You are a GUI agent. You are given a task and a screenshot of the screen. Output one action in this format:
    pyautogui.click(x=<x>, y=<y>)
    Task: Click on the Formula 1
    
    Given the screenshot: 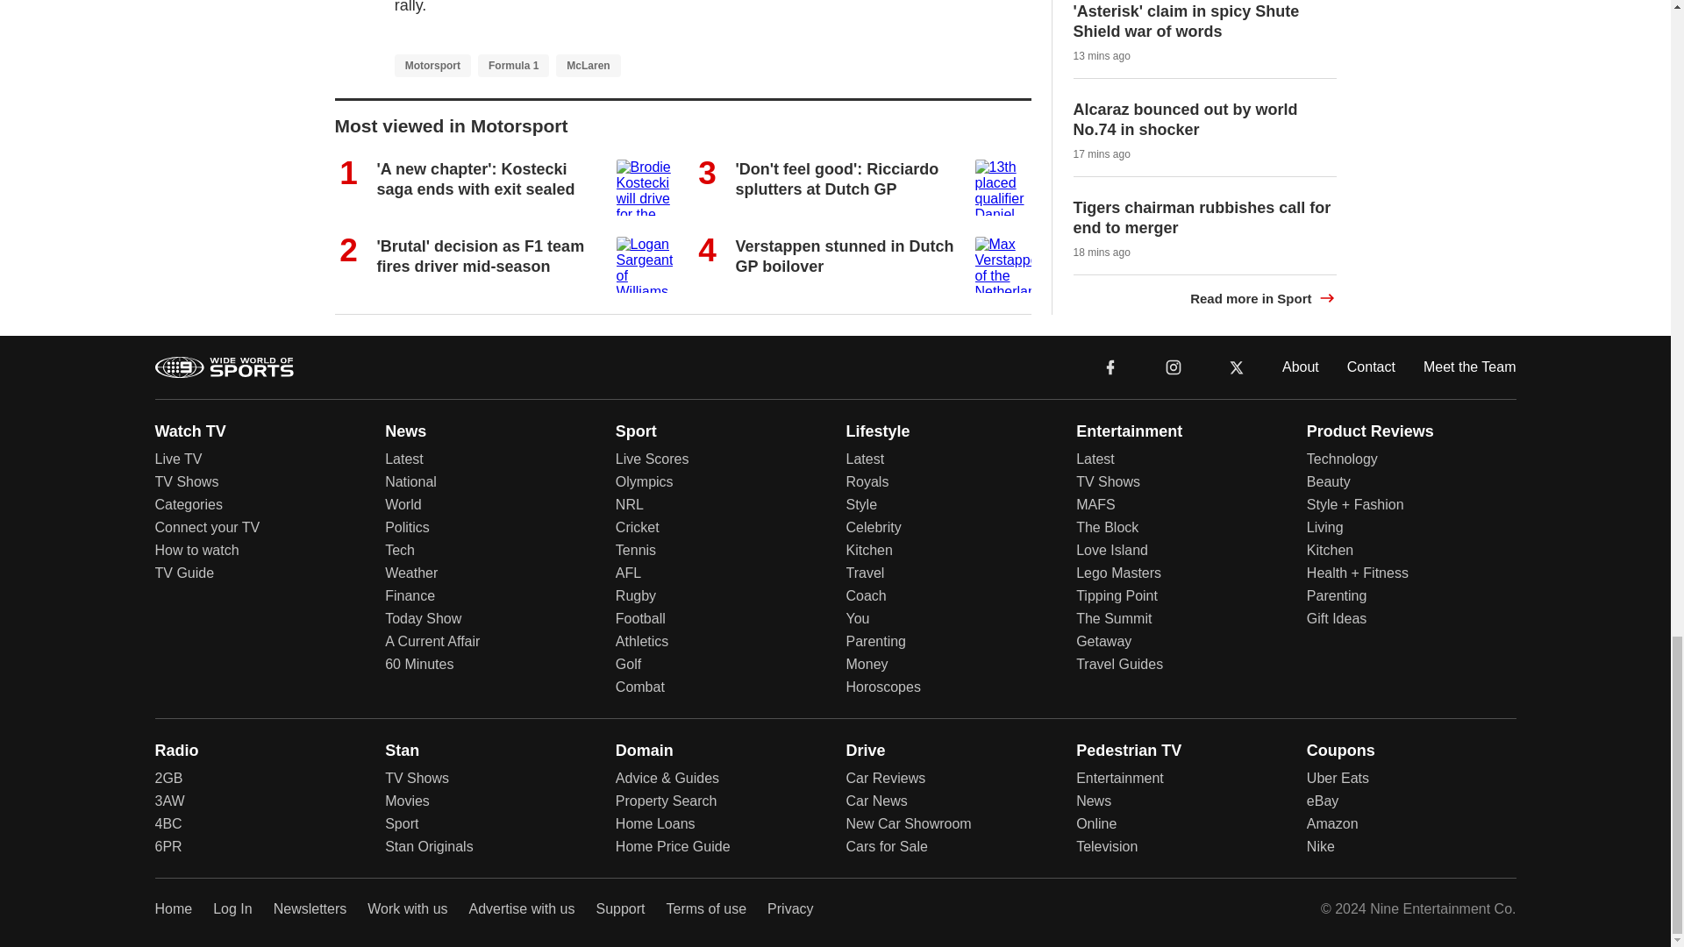 What is the action you would take?
    pyautogui.click(x=513, y=65)
    